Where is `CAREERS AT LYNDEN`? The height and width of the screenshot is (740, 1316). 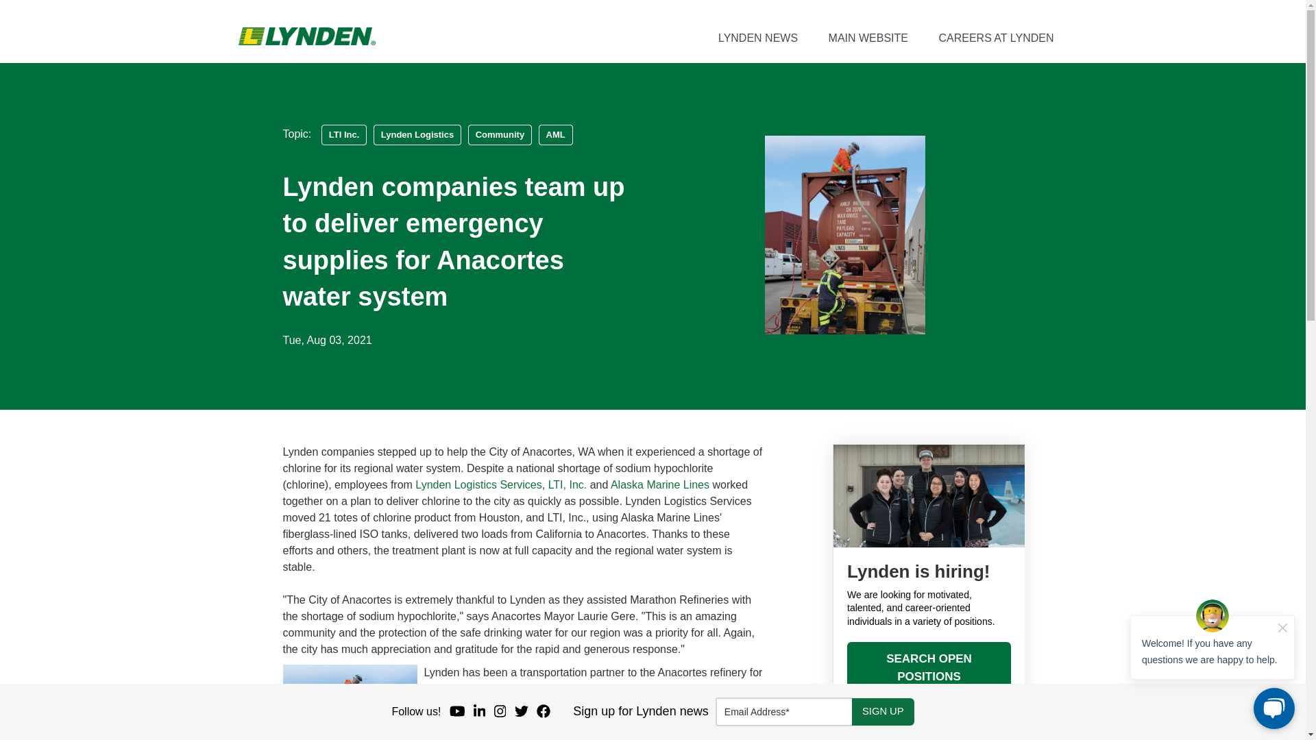 CAREERS AT LYNDEN is located at coordinates (995, 38).